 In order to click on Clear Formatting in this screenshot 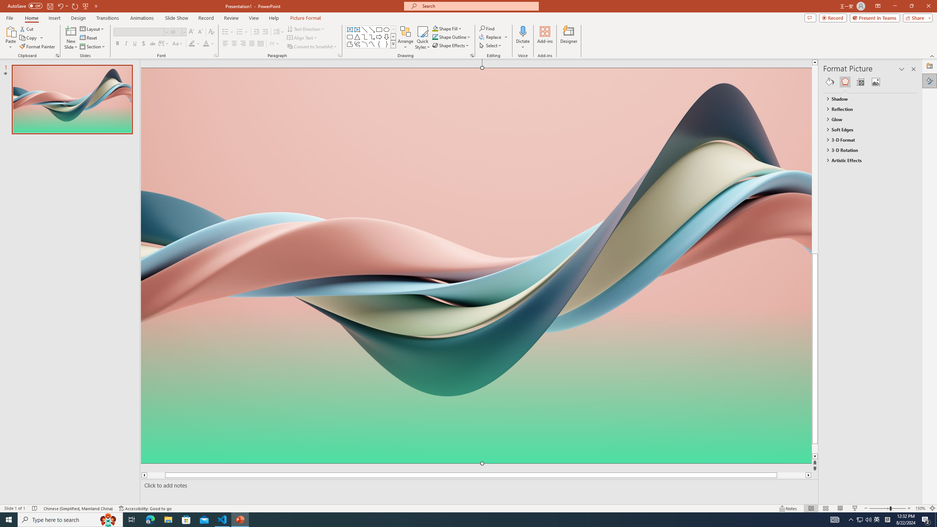, I will do `click(211, 32)`.